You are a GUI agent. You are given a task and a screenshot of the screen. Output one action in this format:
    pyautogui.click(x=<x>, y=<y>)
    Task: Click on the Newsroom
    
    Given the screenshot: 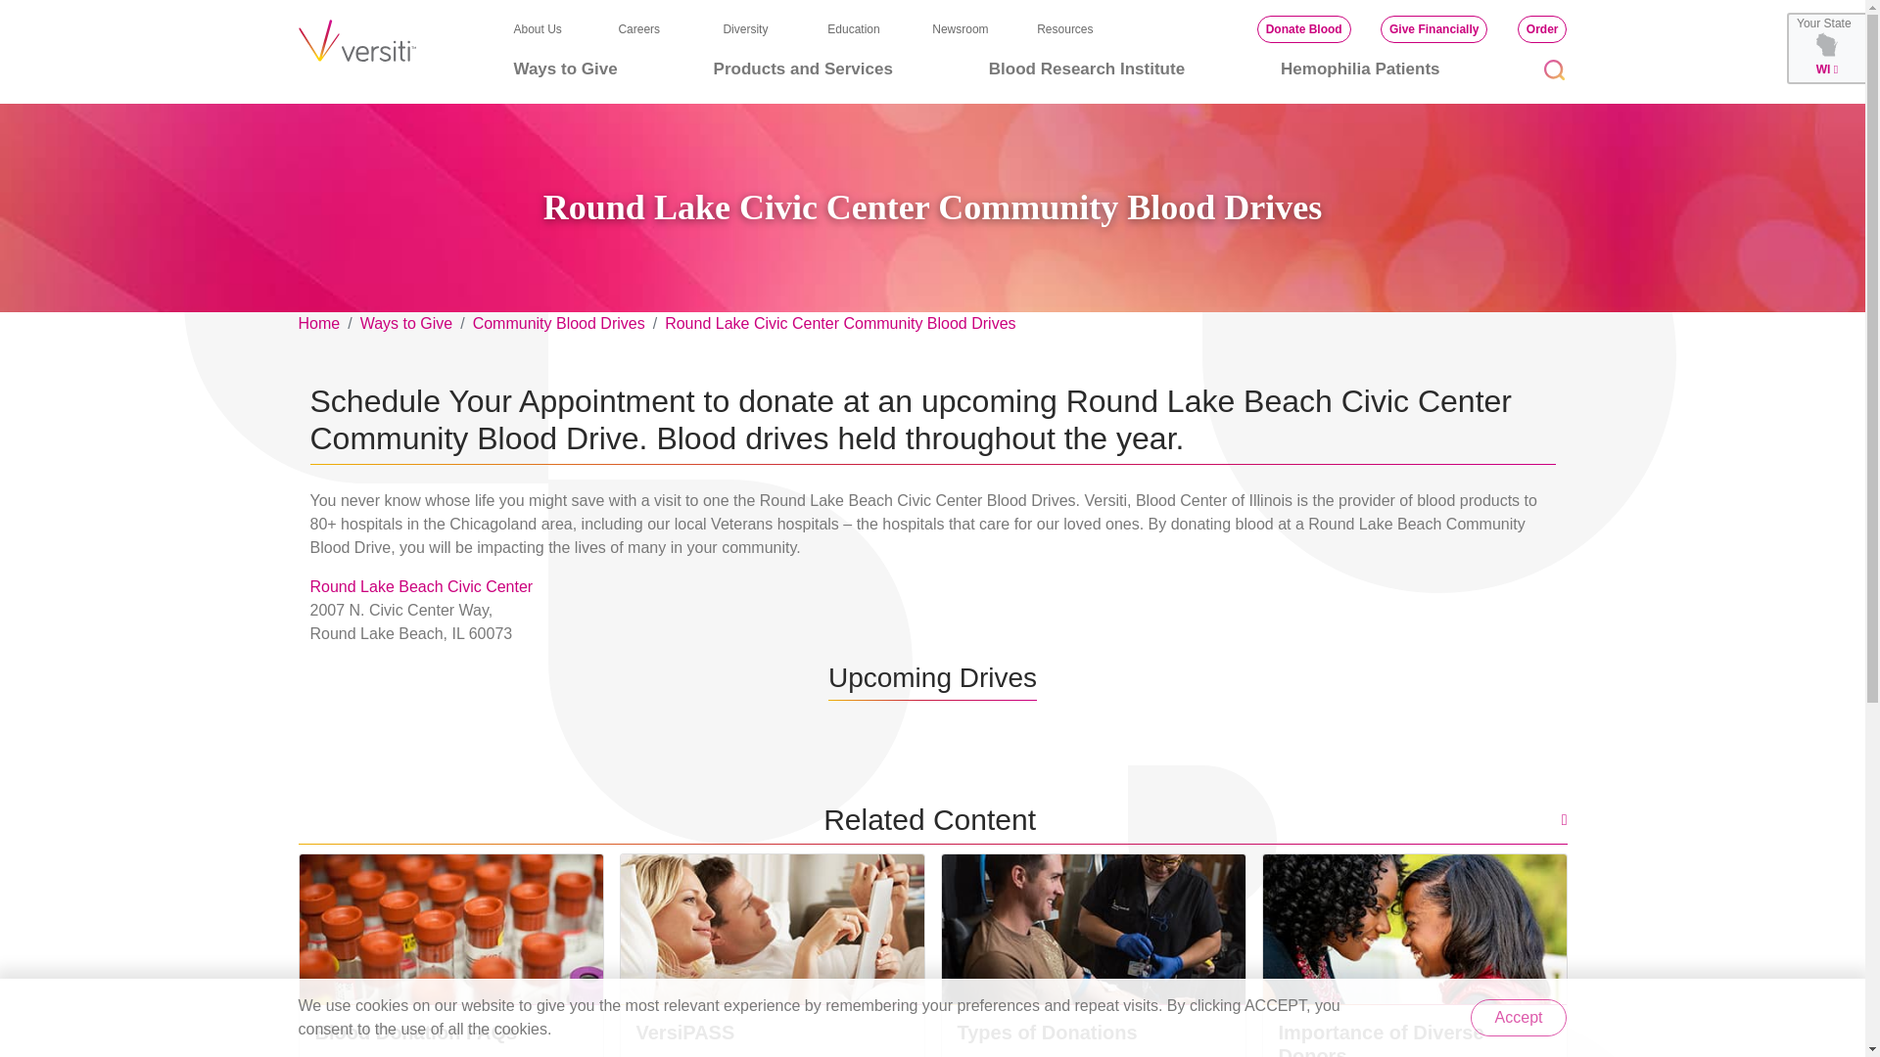 What is the action you would take?
    pyautogui.click(x=960, y=28)
    